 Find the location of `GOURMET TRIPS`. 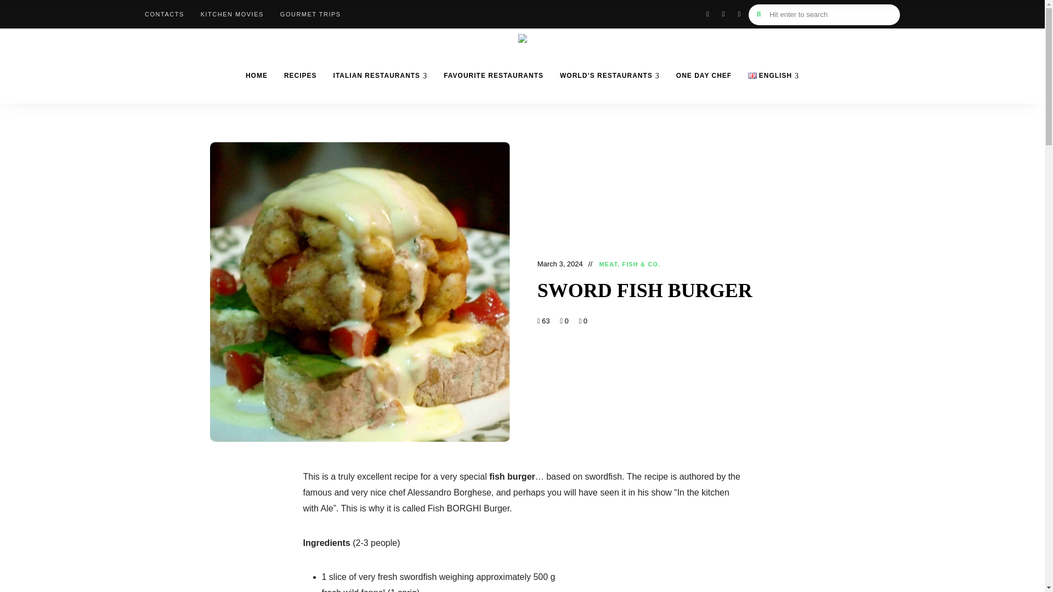

GOURMET TRIPS is located at coordinates (310, 14).